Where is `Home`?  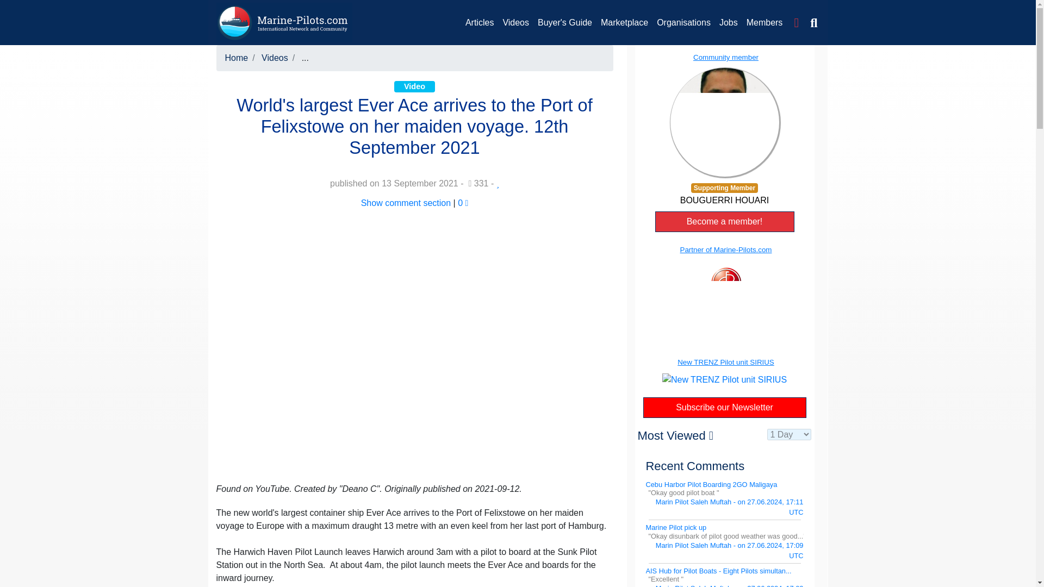 Home is located at coordinates (237, 58).